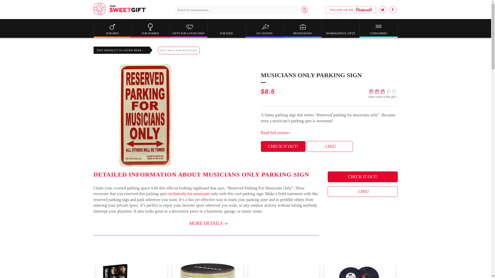  What do you see at coordinates (378, 33) in the screenshot?
I see `CATEGORIES` at bounding box center [378, 33].